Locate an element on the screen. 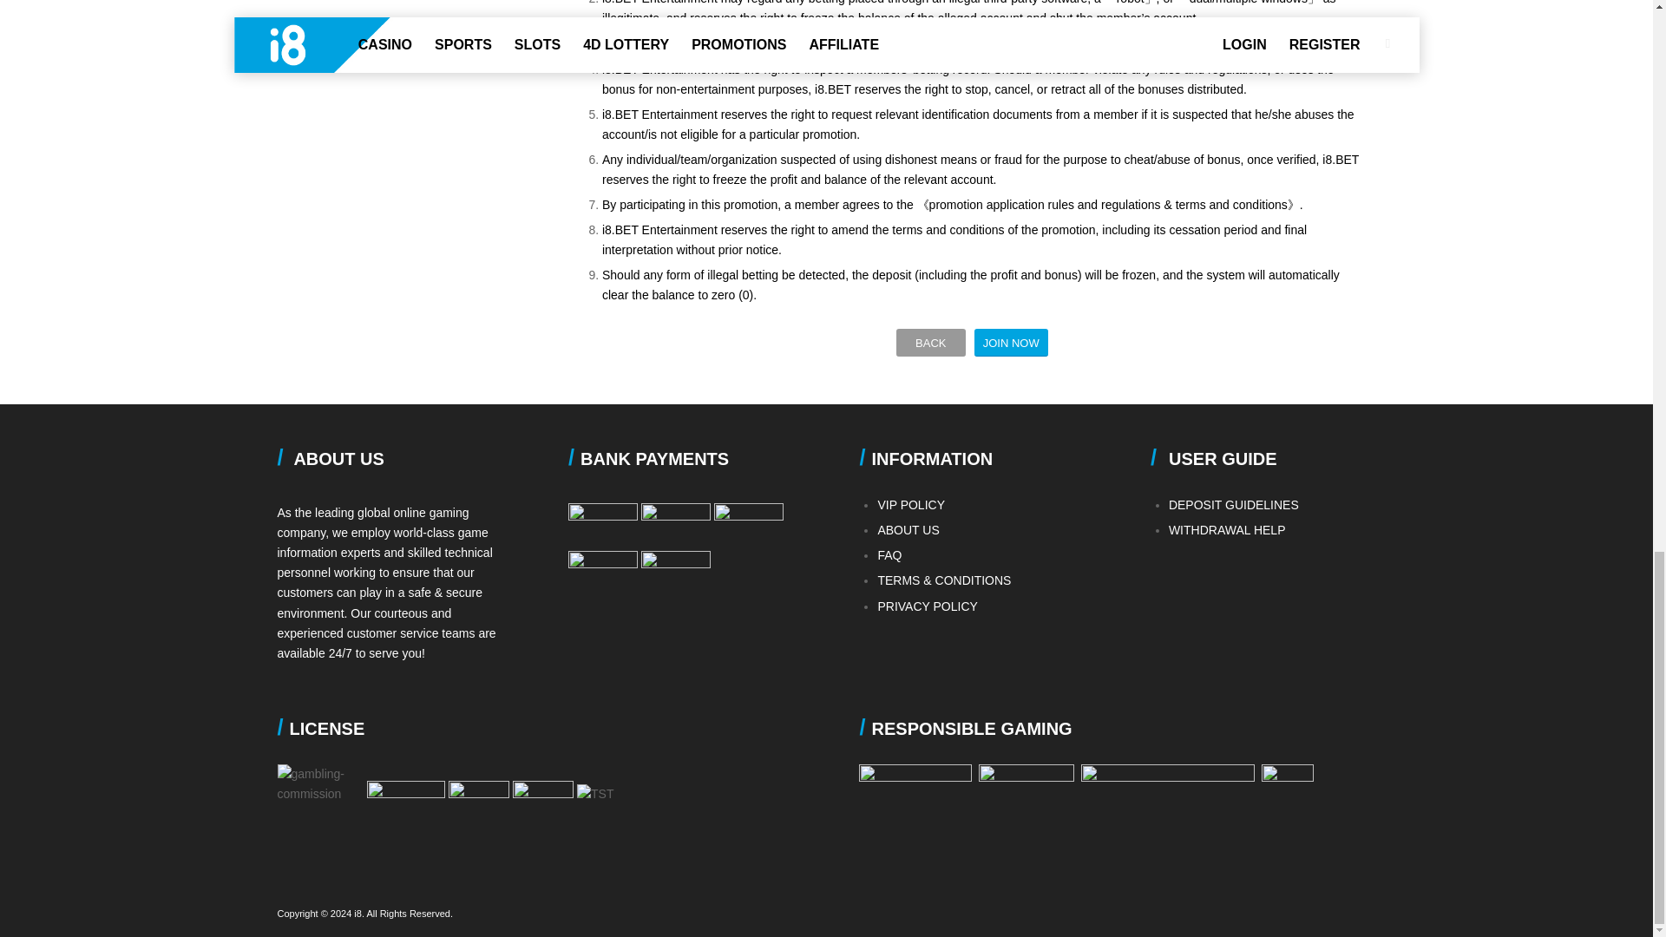  ABOUT US is located at coordinates (908, 529).